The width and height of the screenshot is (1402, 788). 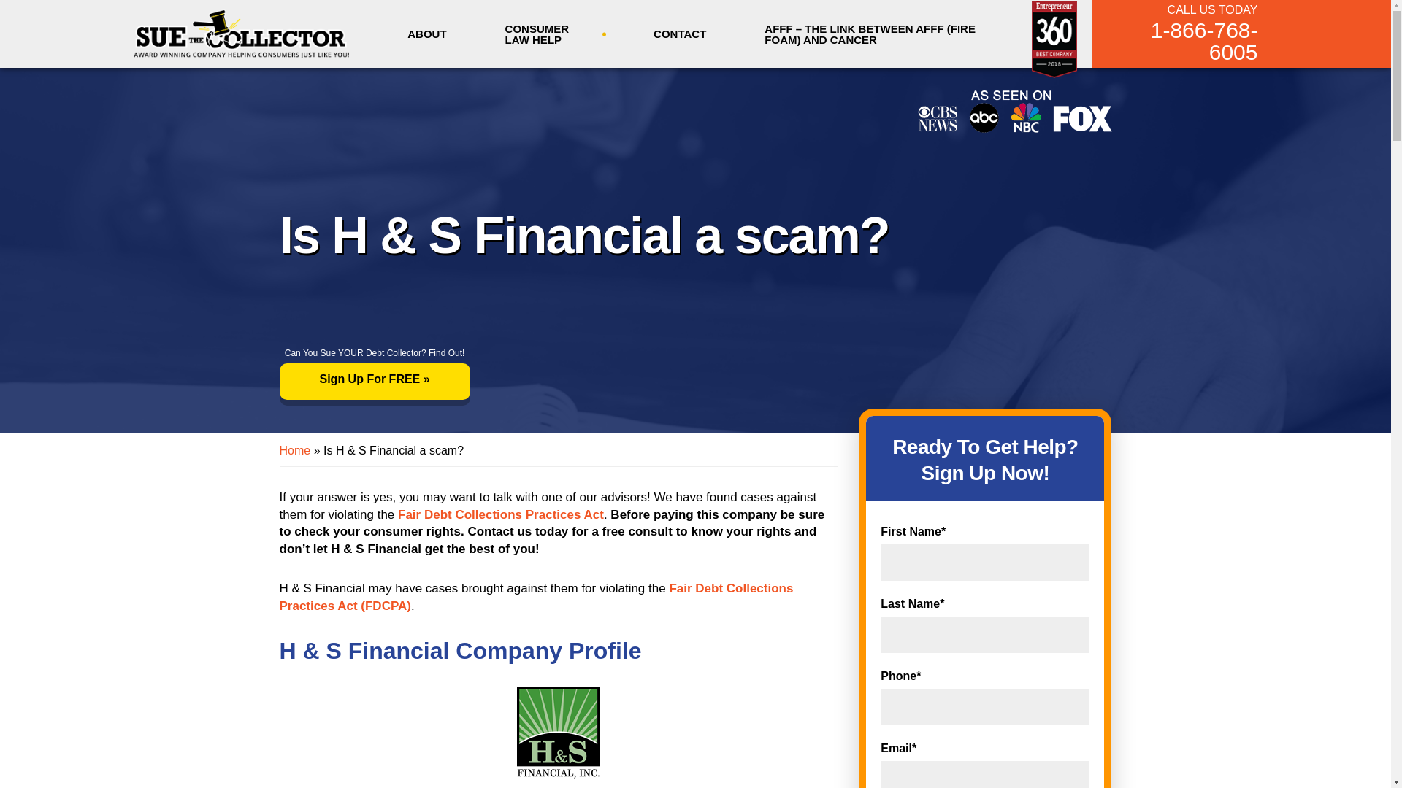 What do you see at coordinates (679, 34) in the screenshot?
I see `CONTACT` at bounding box center [679, 34].